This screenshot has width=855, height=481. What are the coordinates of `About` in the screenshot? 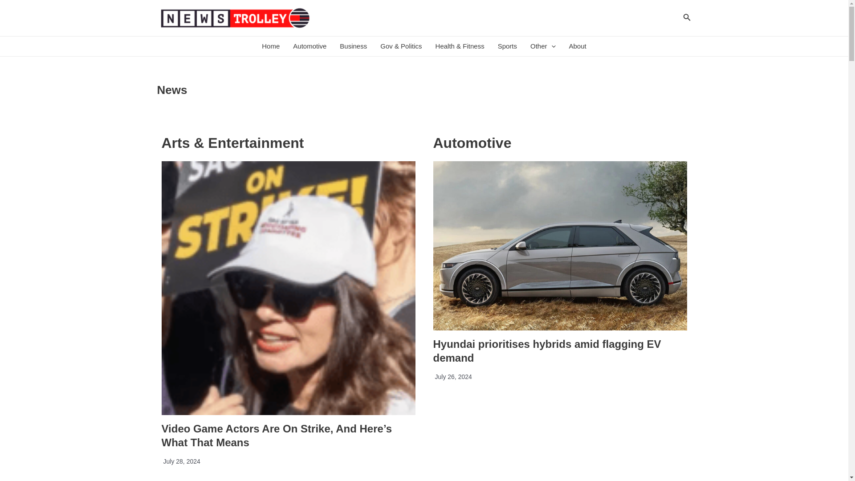 It's located at (578, 46).